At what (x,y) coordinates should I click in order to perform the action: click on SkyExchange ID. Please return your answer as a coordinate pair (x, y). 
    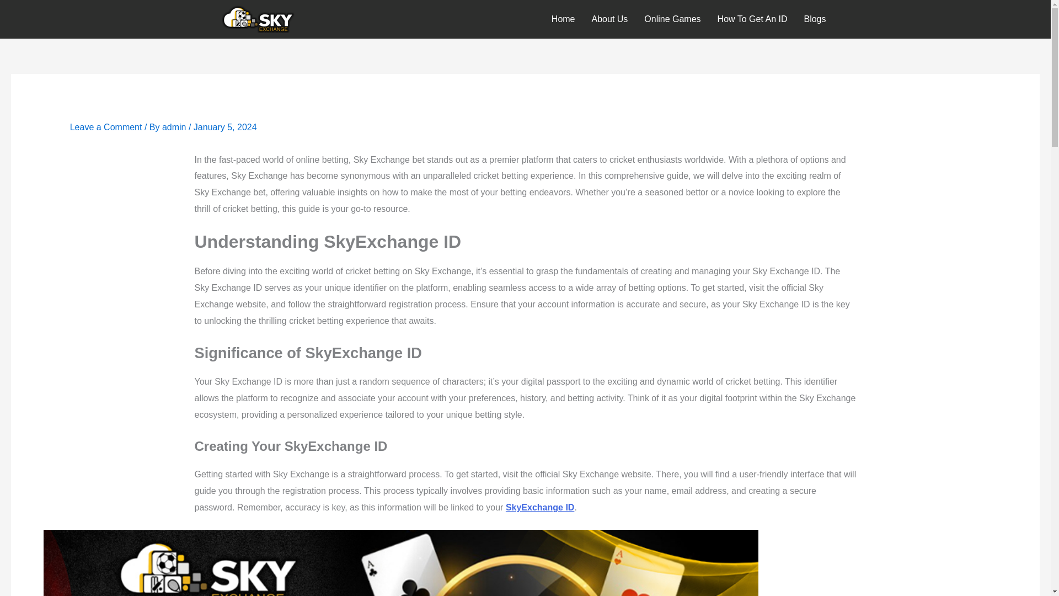
    Looking at the image, I should click on (541, 507).